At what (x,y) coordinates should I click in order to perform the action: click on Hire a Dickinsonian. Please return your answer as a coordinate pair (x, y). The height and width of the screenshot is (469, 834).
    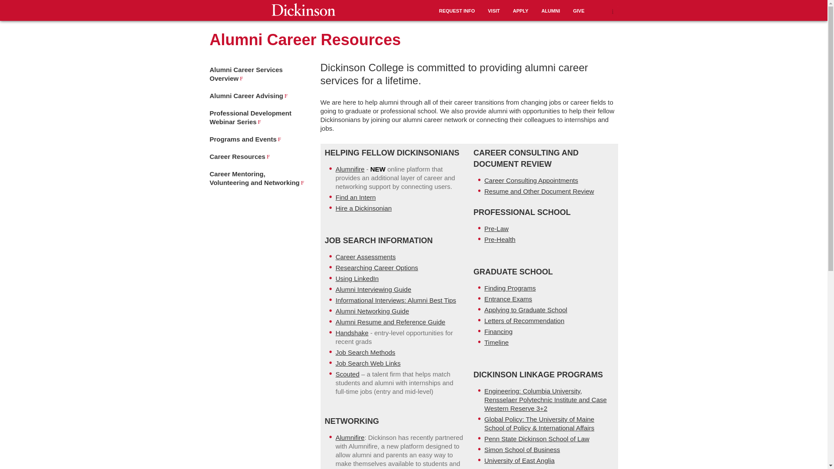
    Looking at the image, I should click on (363, 208).